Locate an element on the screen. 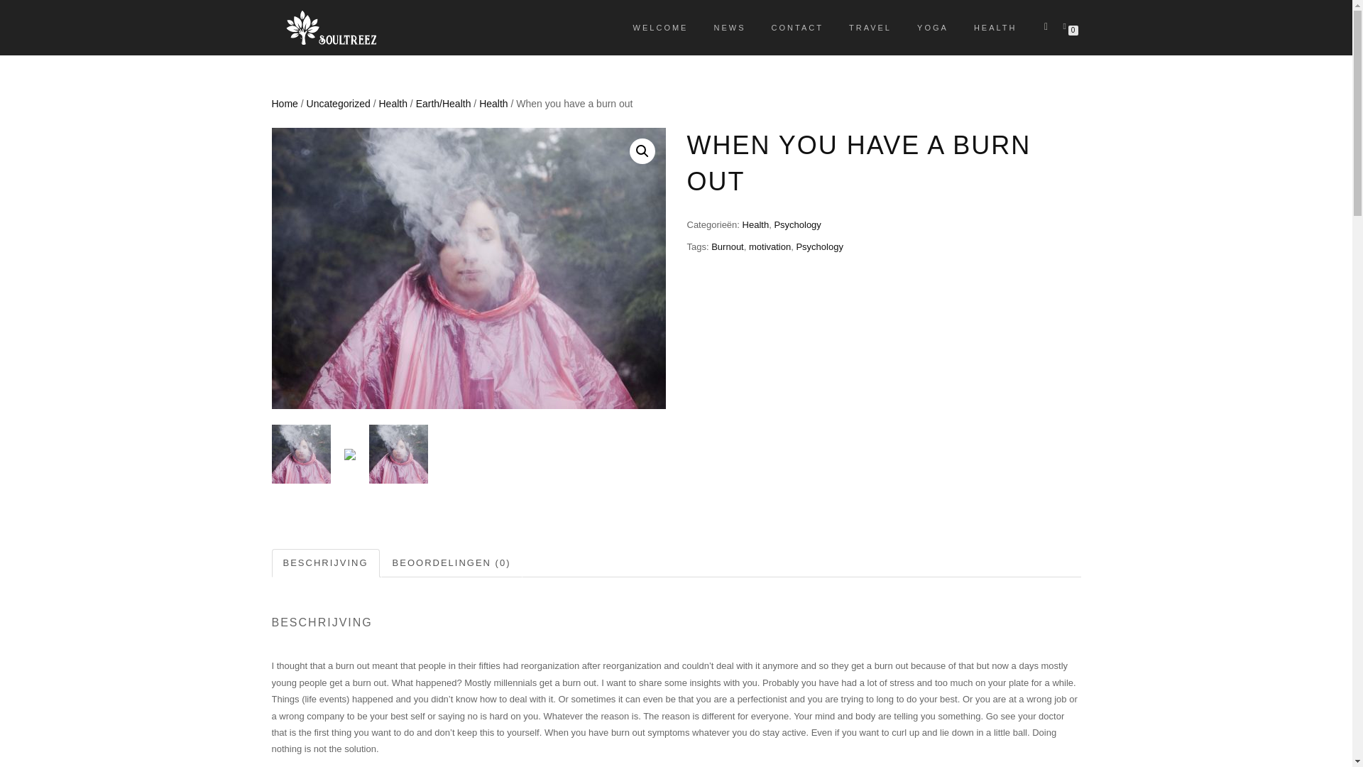  Psychology is located at coordinates (819, 247).